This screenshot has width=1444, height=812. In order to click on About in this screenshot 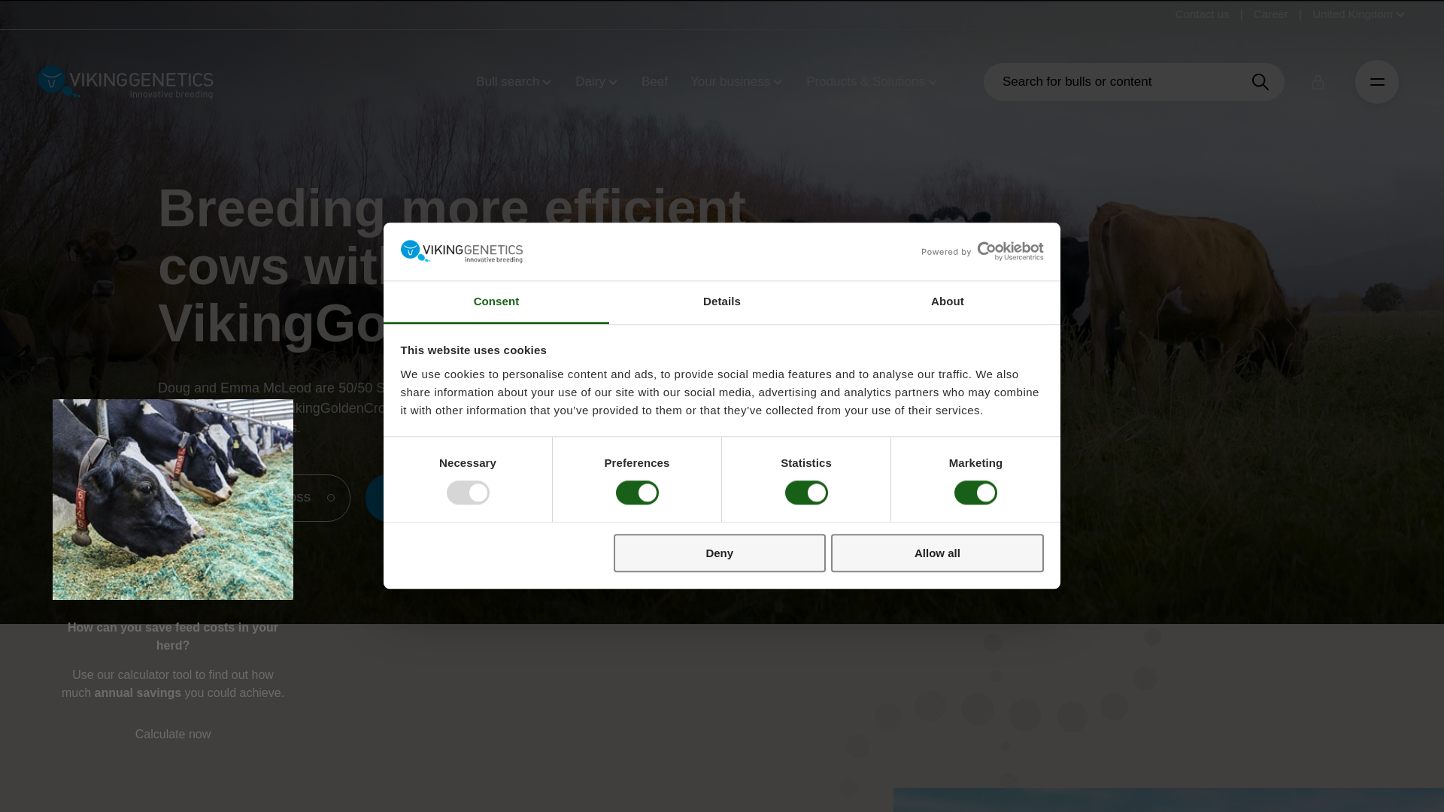, I will do `click(947, 302)`.